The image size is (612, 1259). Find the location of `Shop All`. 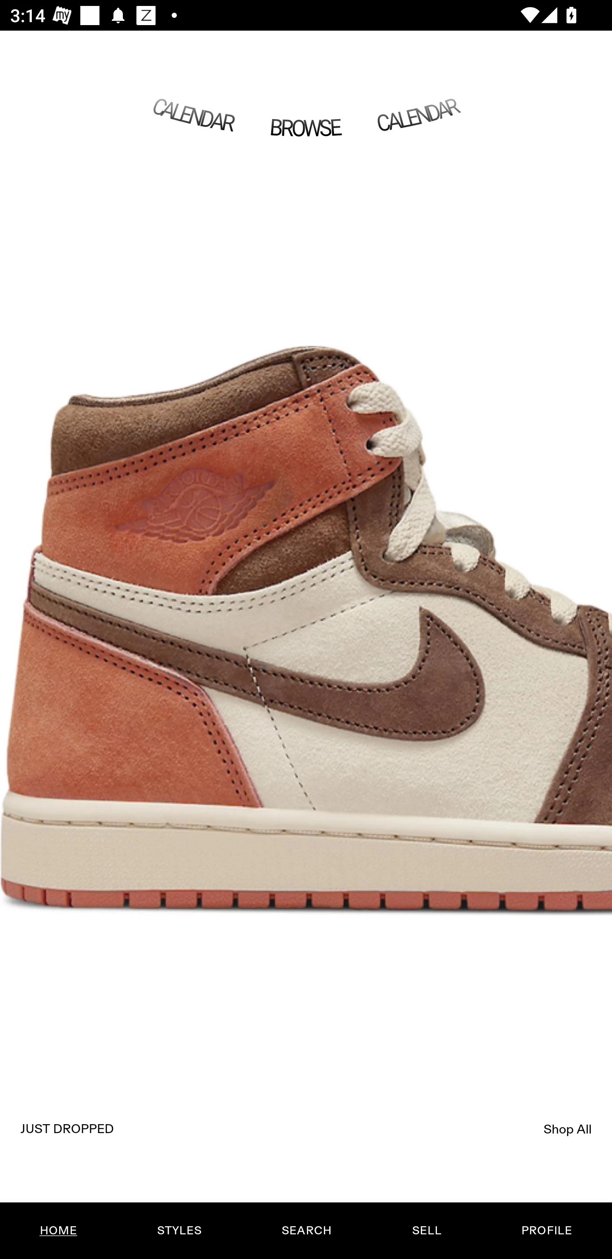

Shop All is located at coordinates (568, 1129).